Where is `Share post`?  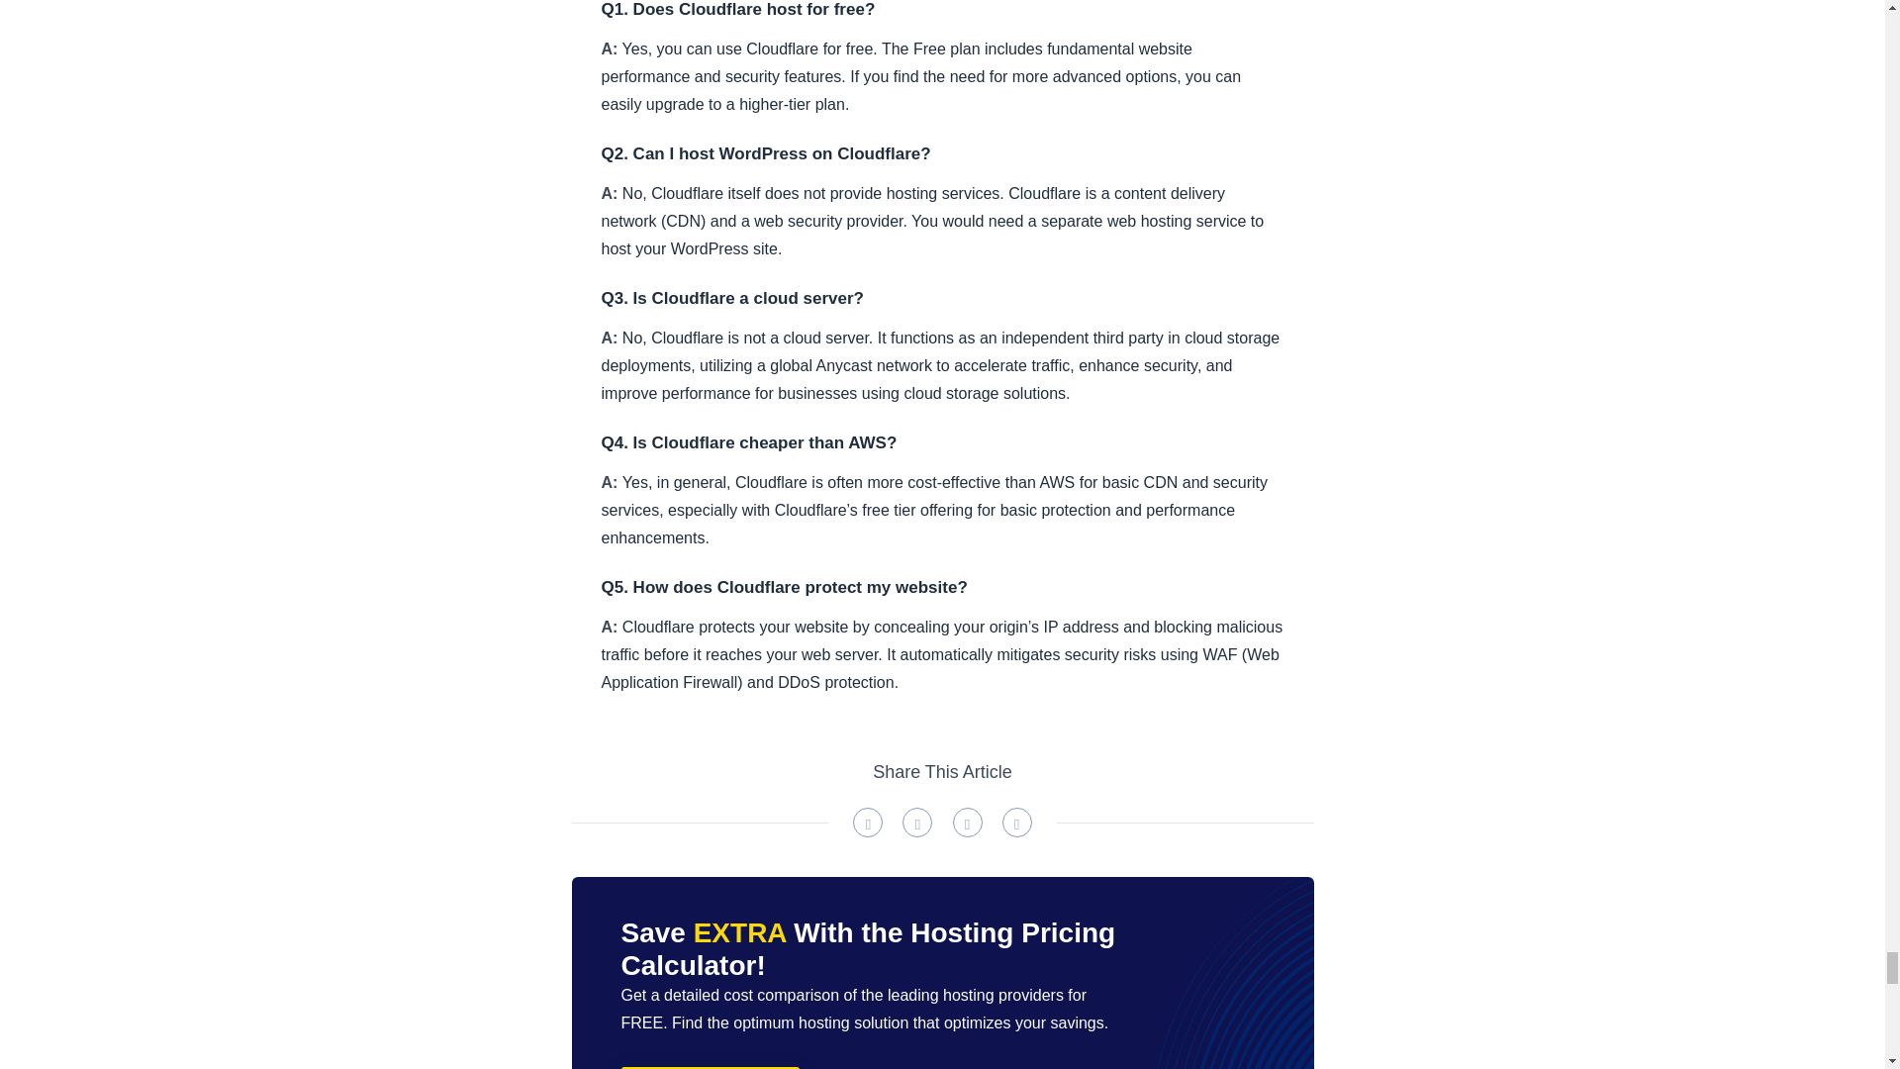 Share post is located at coordinates (966, 822).